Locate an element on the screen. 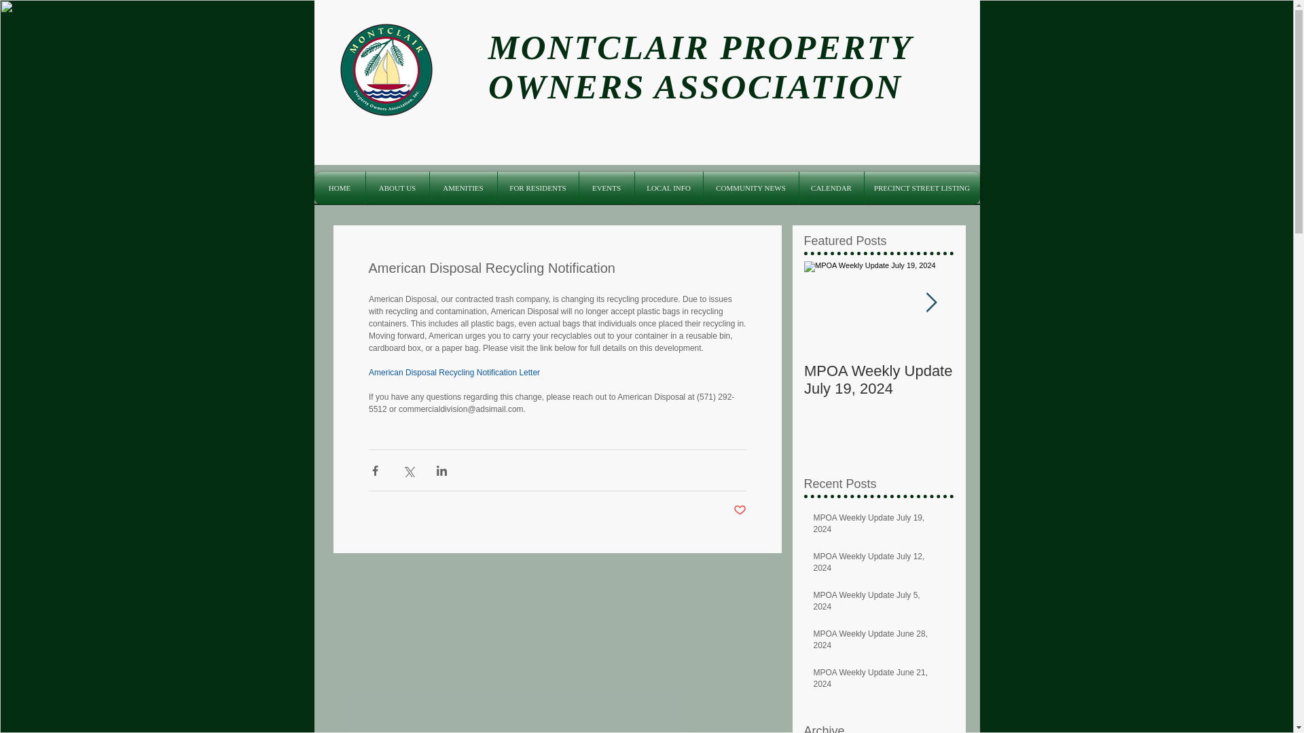 This screenshot has width=1304, height=733. FOR RESIDENTS is located at coordinates (537, 187).